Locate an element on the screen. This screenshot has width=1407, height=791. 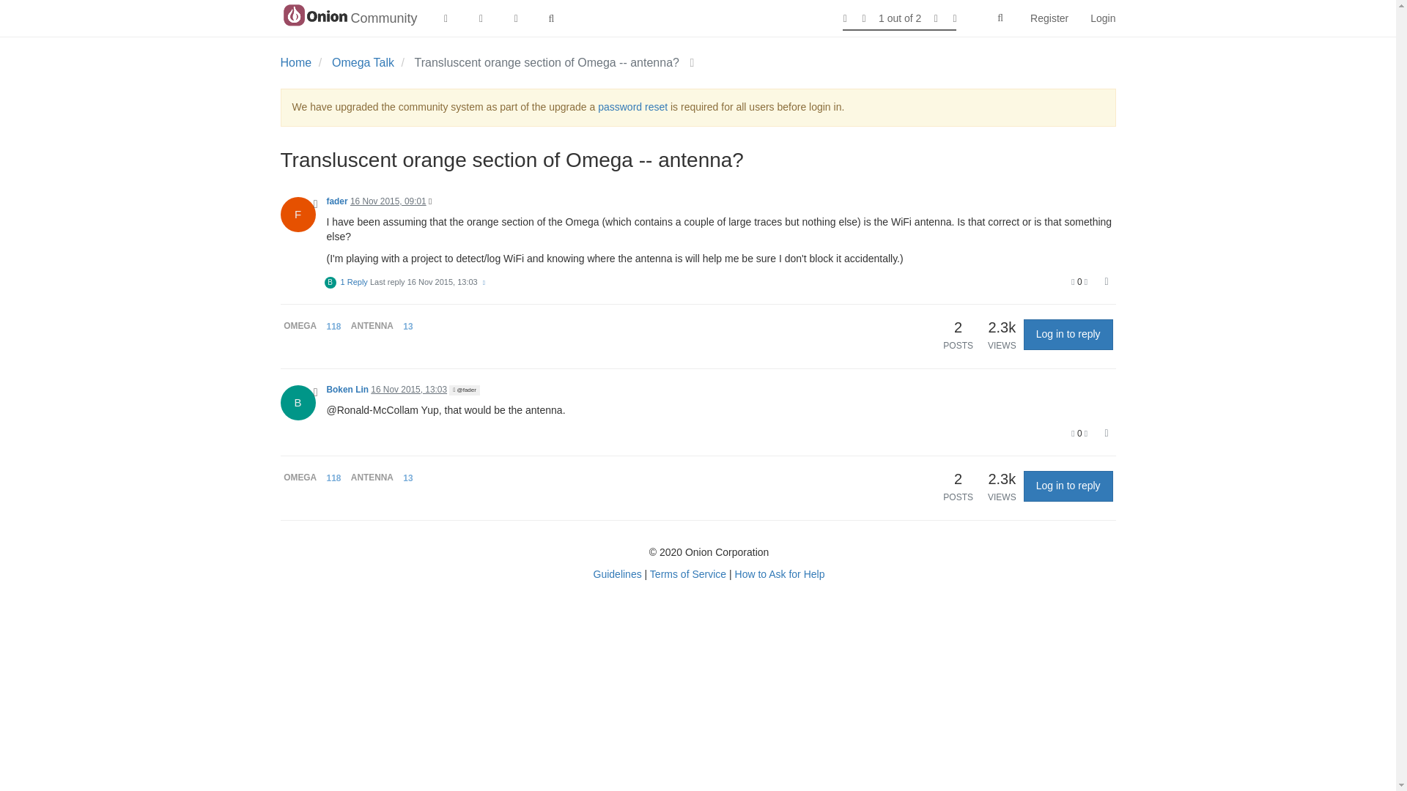
Login is located at coordinates (1102, 18).